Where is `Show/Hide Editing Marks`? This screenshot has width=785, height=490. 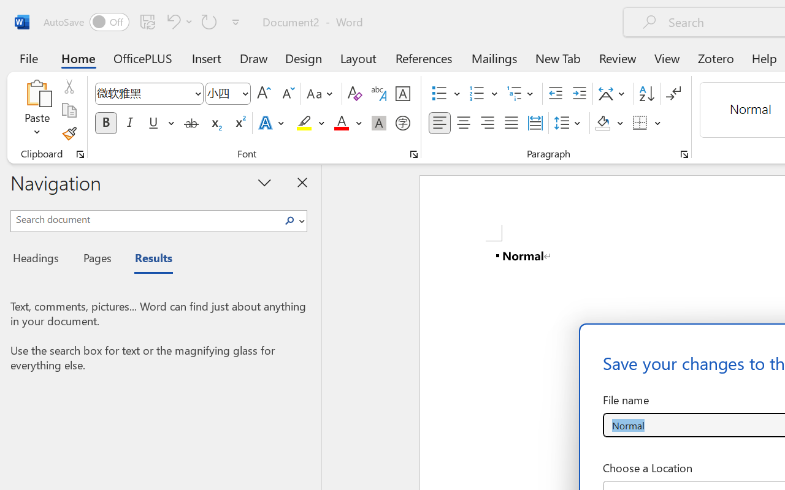 Show/Hide Editing Marks is located at coordinates (673, 94).